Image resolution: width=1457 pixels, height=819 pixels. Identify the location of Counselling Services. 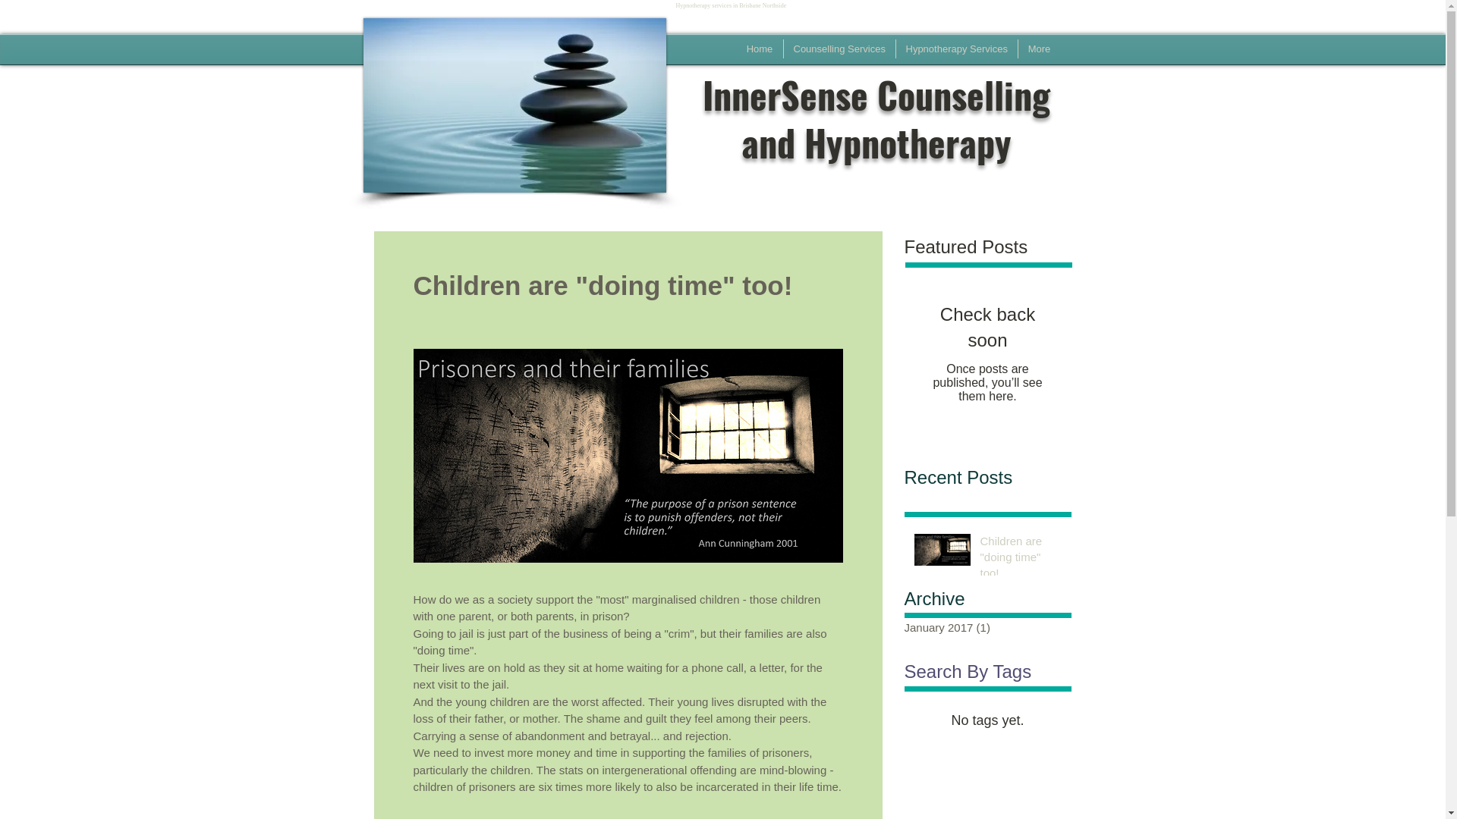
(839, 49).